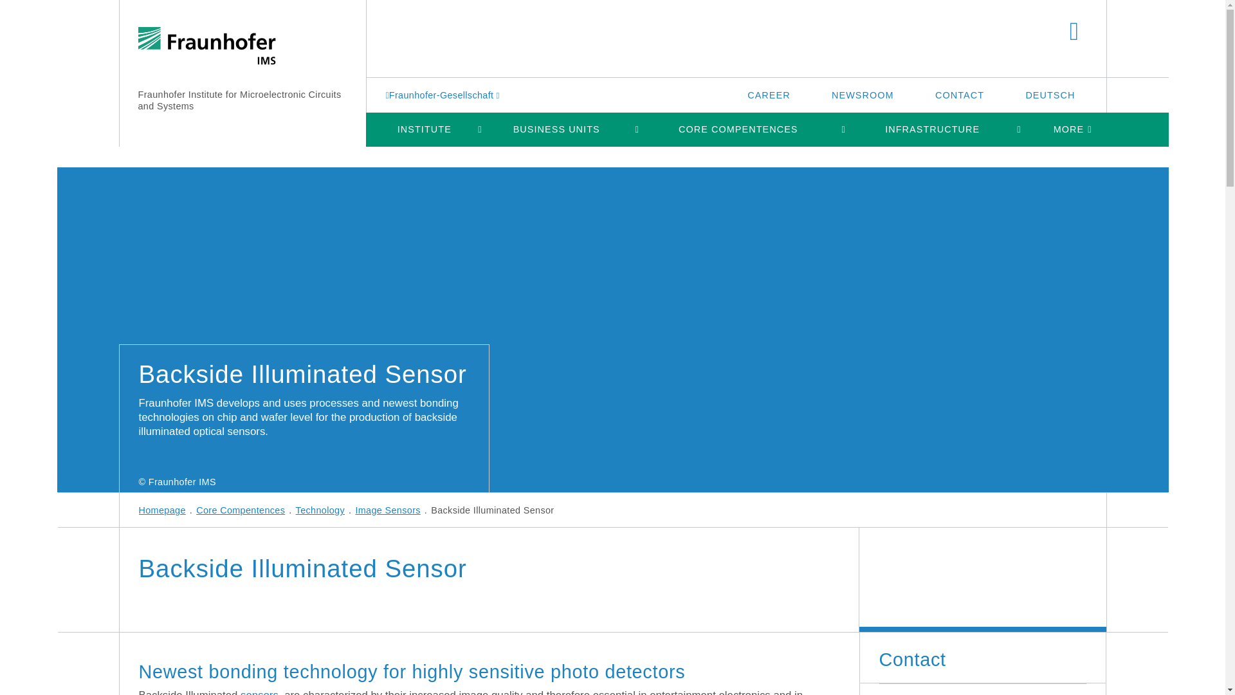  What do you see at coordinates (768, 95) in the screenshot?
I see `CAREER` at bounding box center [768, 95].